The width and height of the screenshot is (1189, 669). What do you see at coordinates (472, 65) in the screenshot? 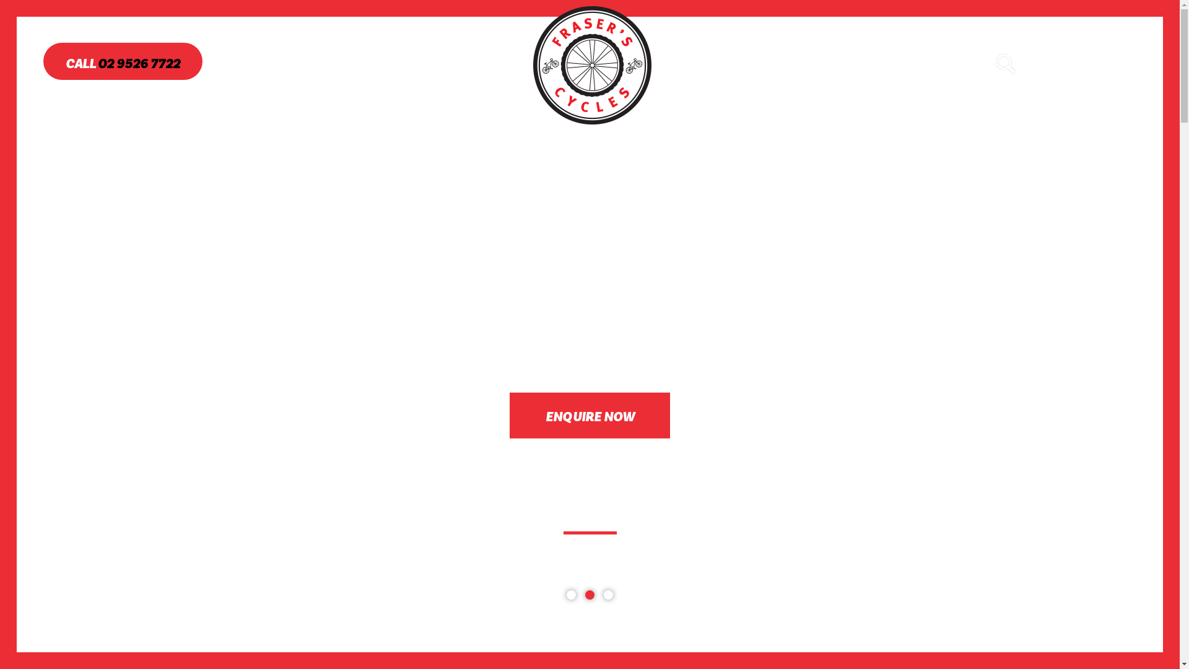
I see `BRANDS` at bounding box center [472, 65].